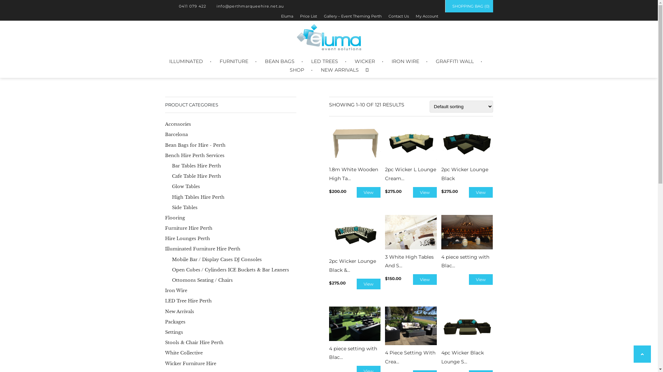 The width and height of the screenshot is (663, 372). Describe the element at coordinates (234, 61) in the screenshot. I see `FURNITURE` at that location.